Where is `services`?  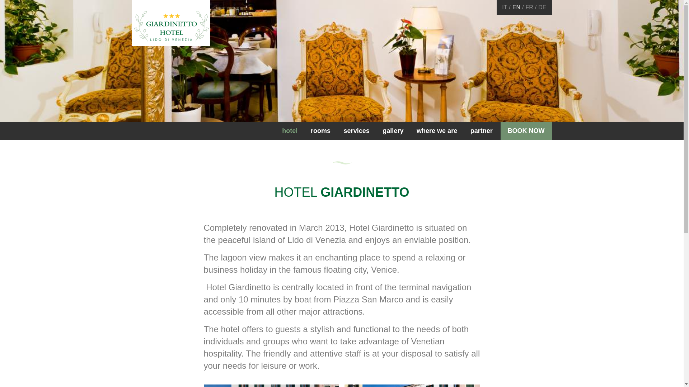
services is located at coordinates (356, 130).